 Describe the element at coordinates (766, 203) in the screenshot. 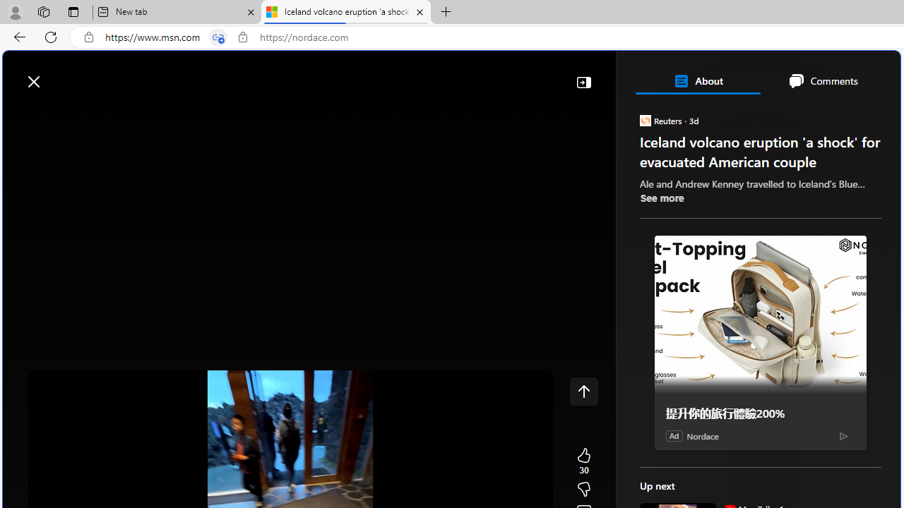

I see `Love dogs? We do, too.` at that location.